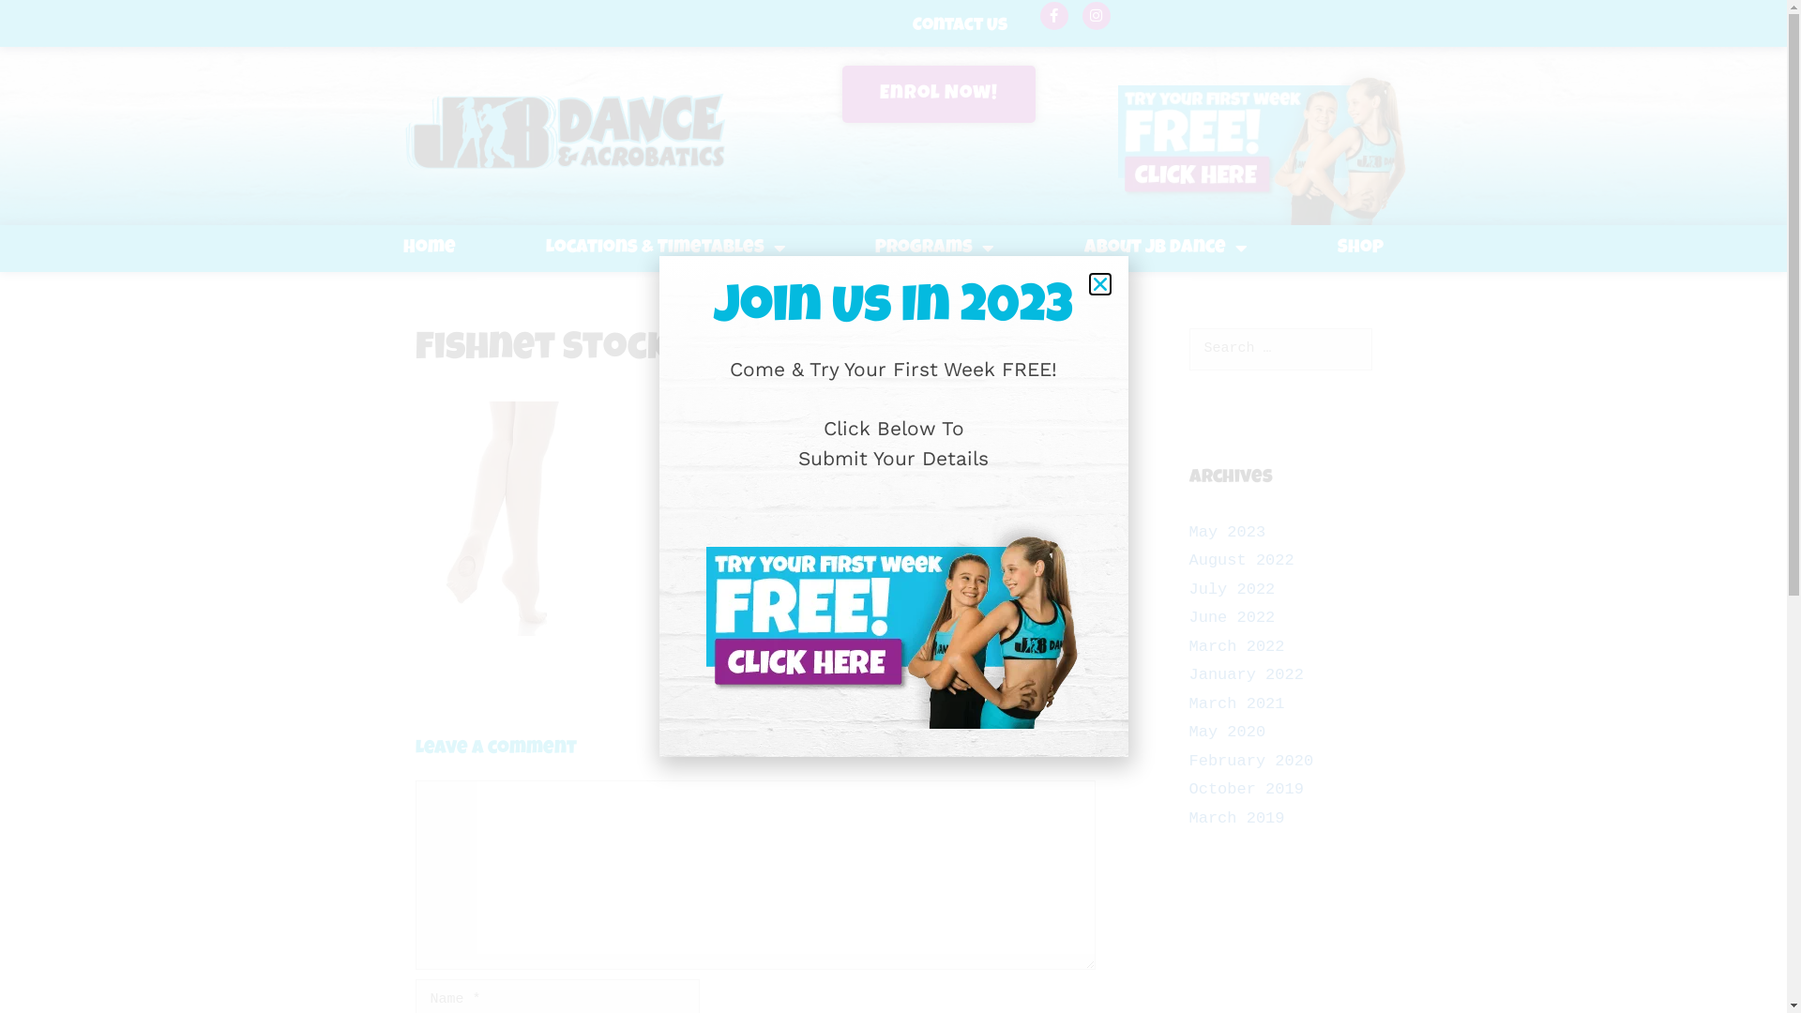  I want to click on Enrol Now!, so click(939, 94).